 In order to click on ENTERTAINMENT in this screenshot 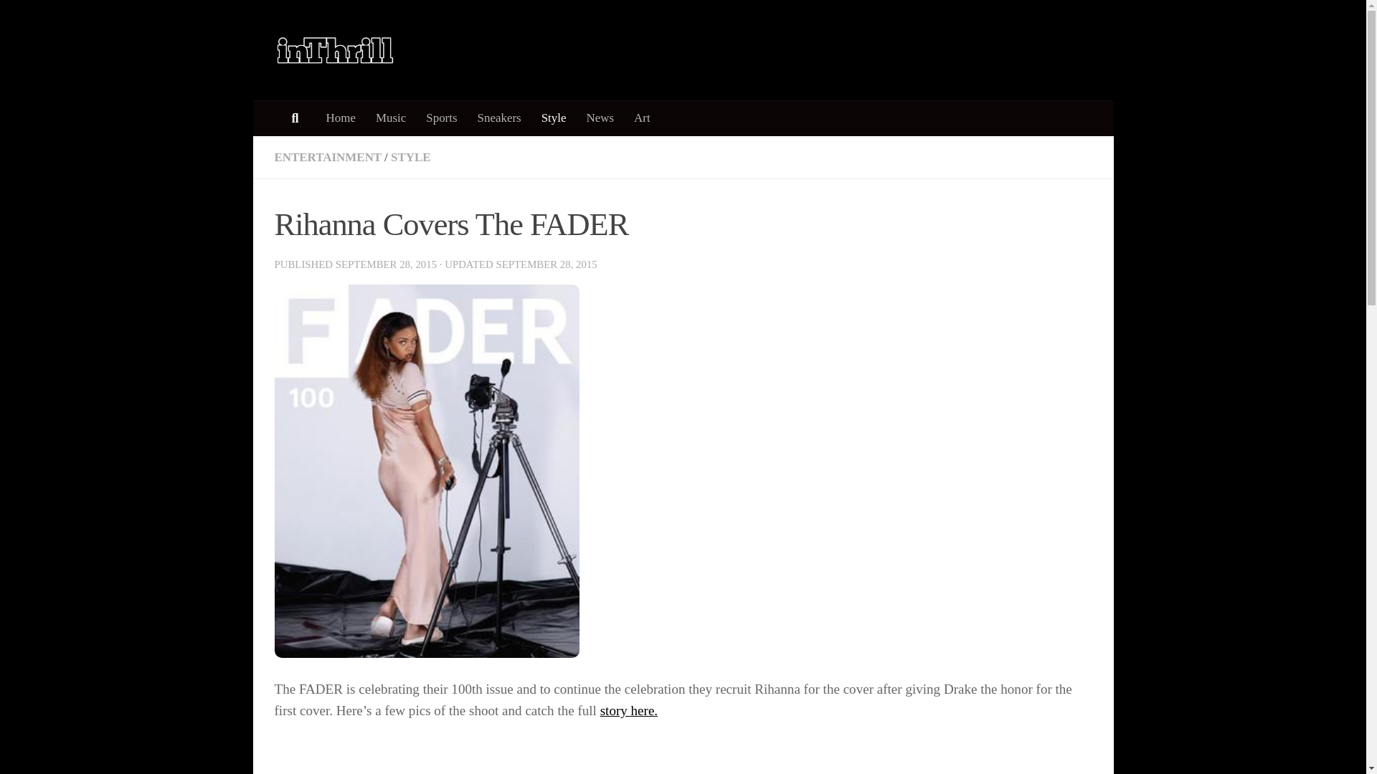, I will do `click(327, 156)`.